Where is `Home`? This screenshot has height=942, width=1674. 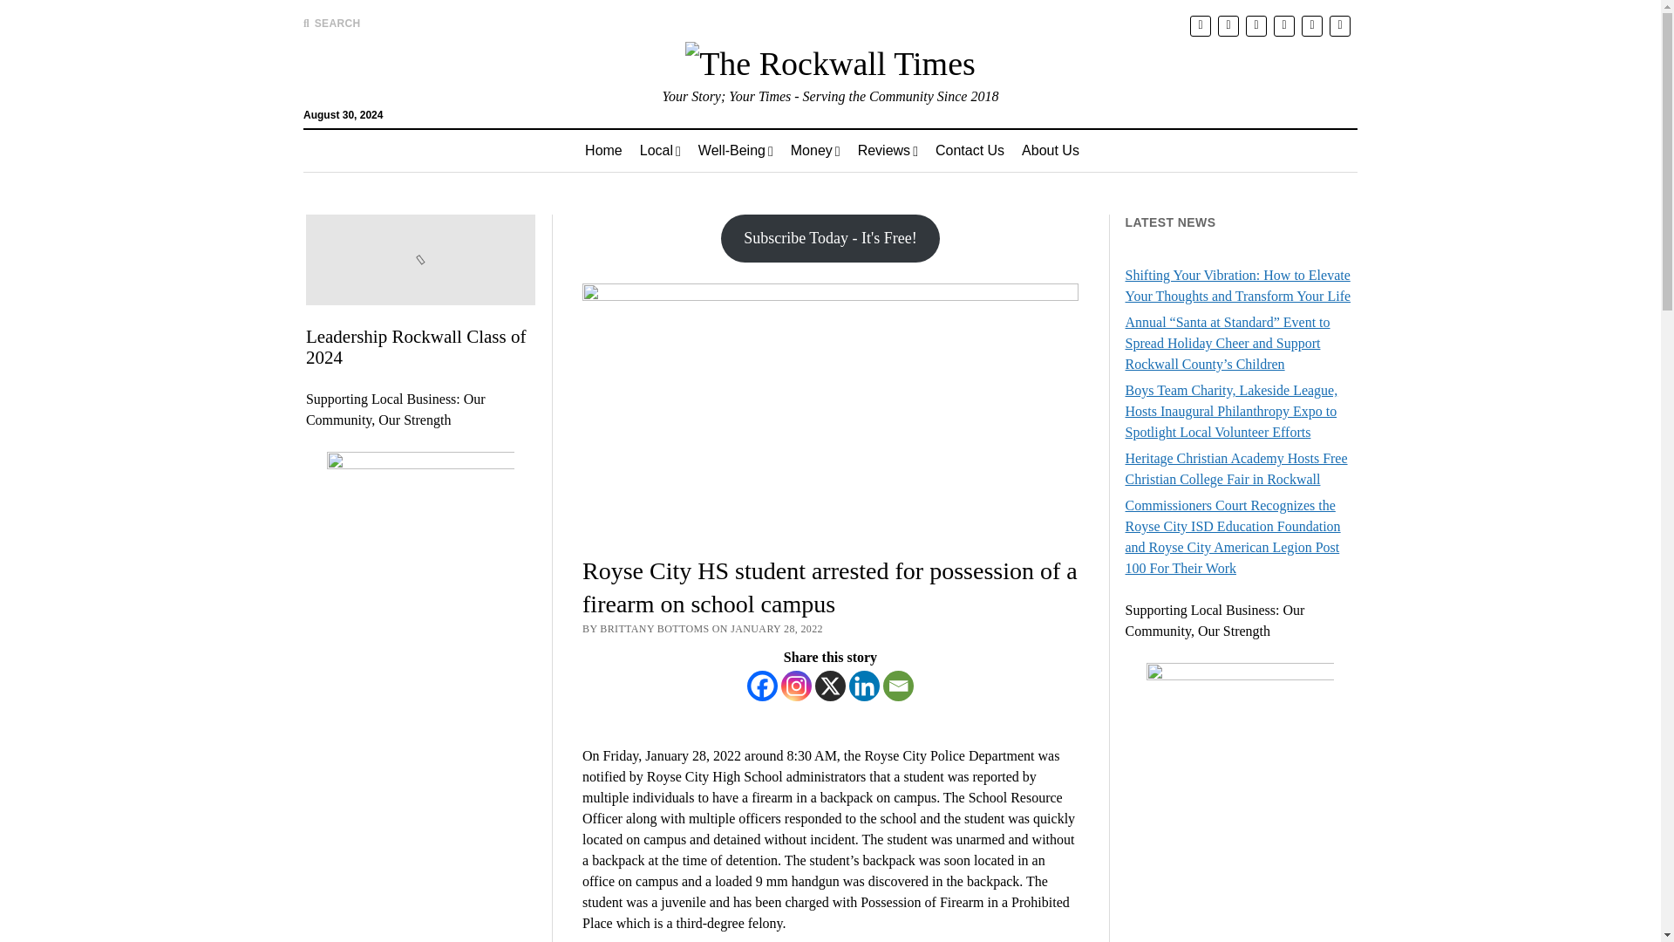
Home is located at coordinates (603, 150).